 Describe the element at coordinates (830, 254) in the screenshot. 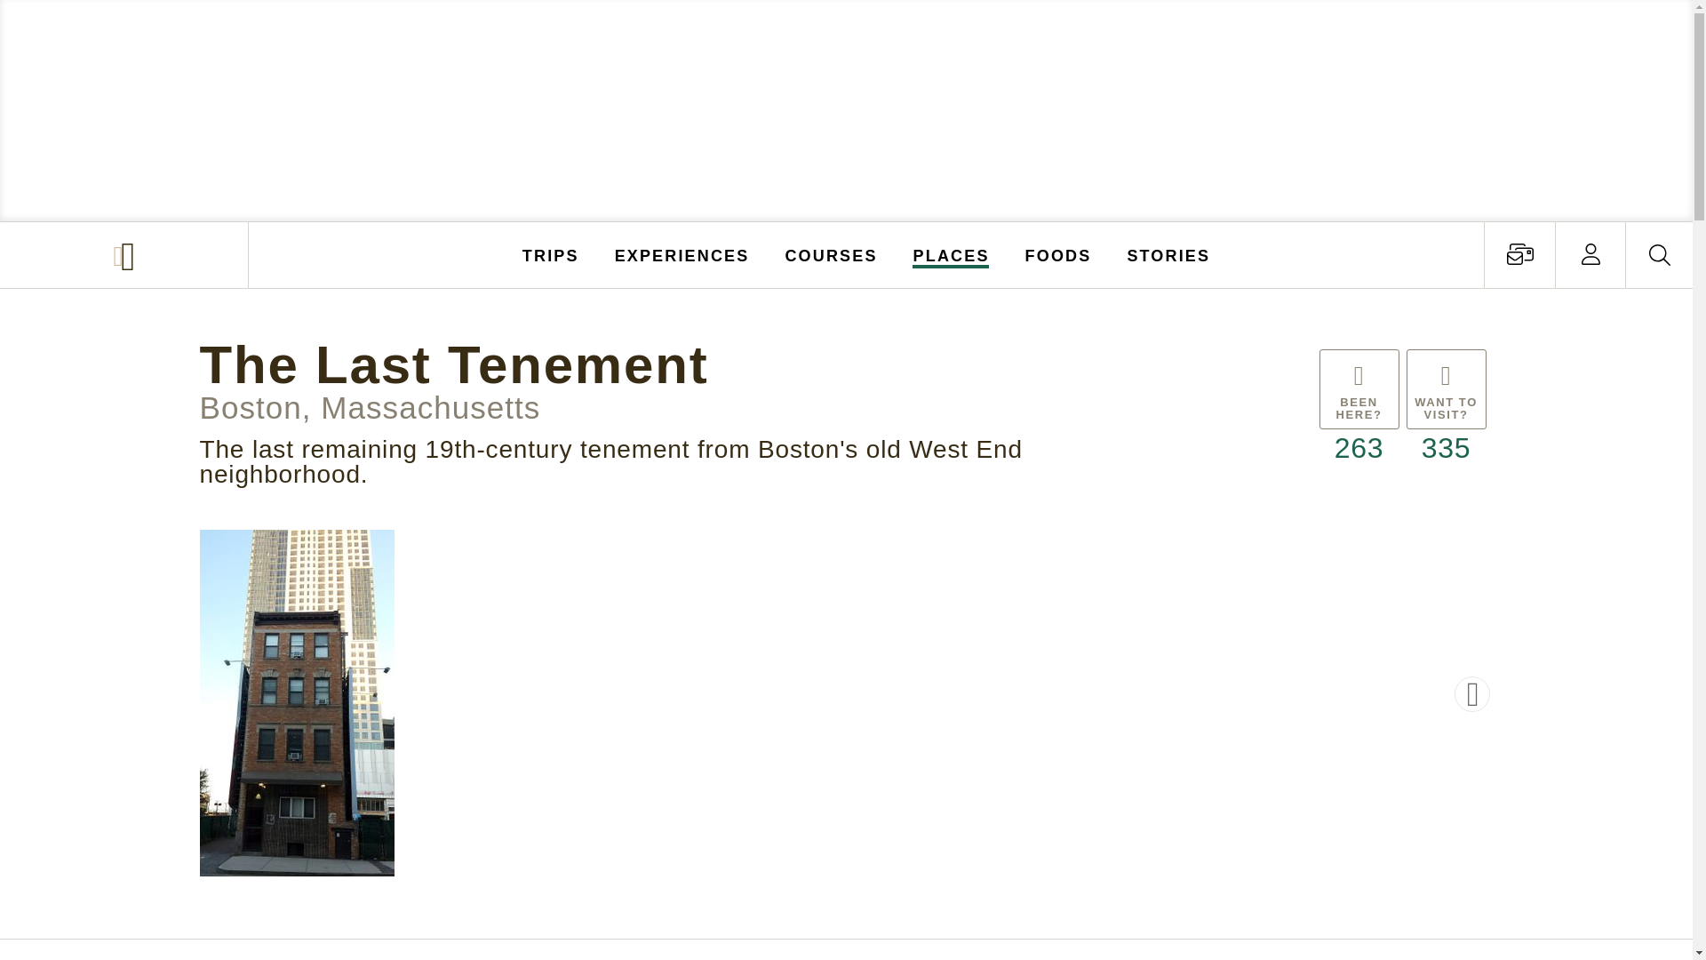

I see `COURSES` at that location.